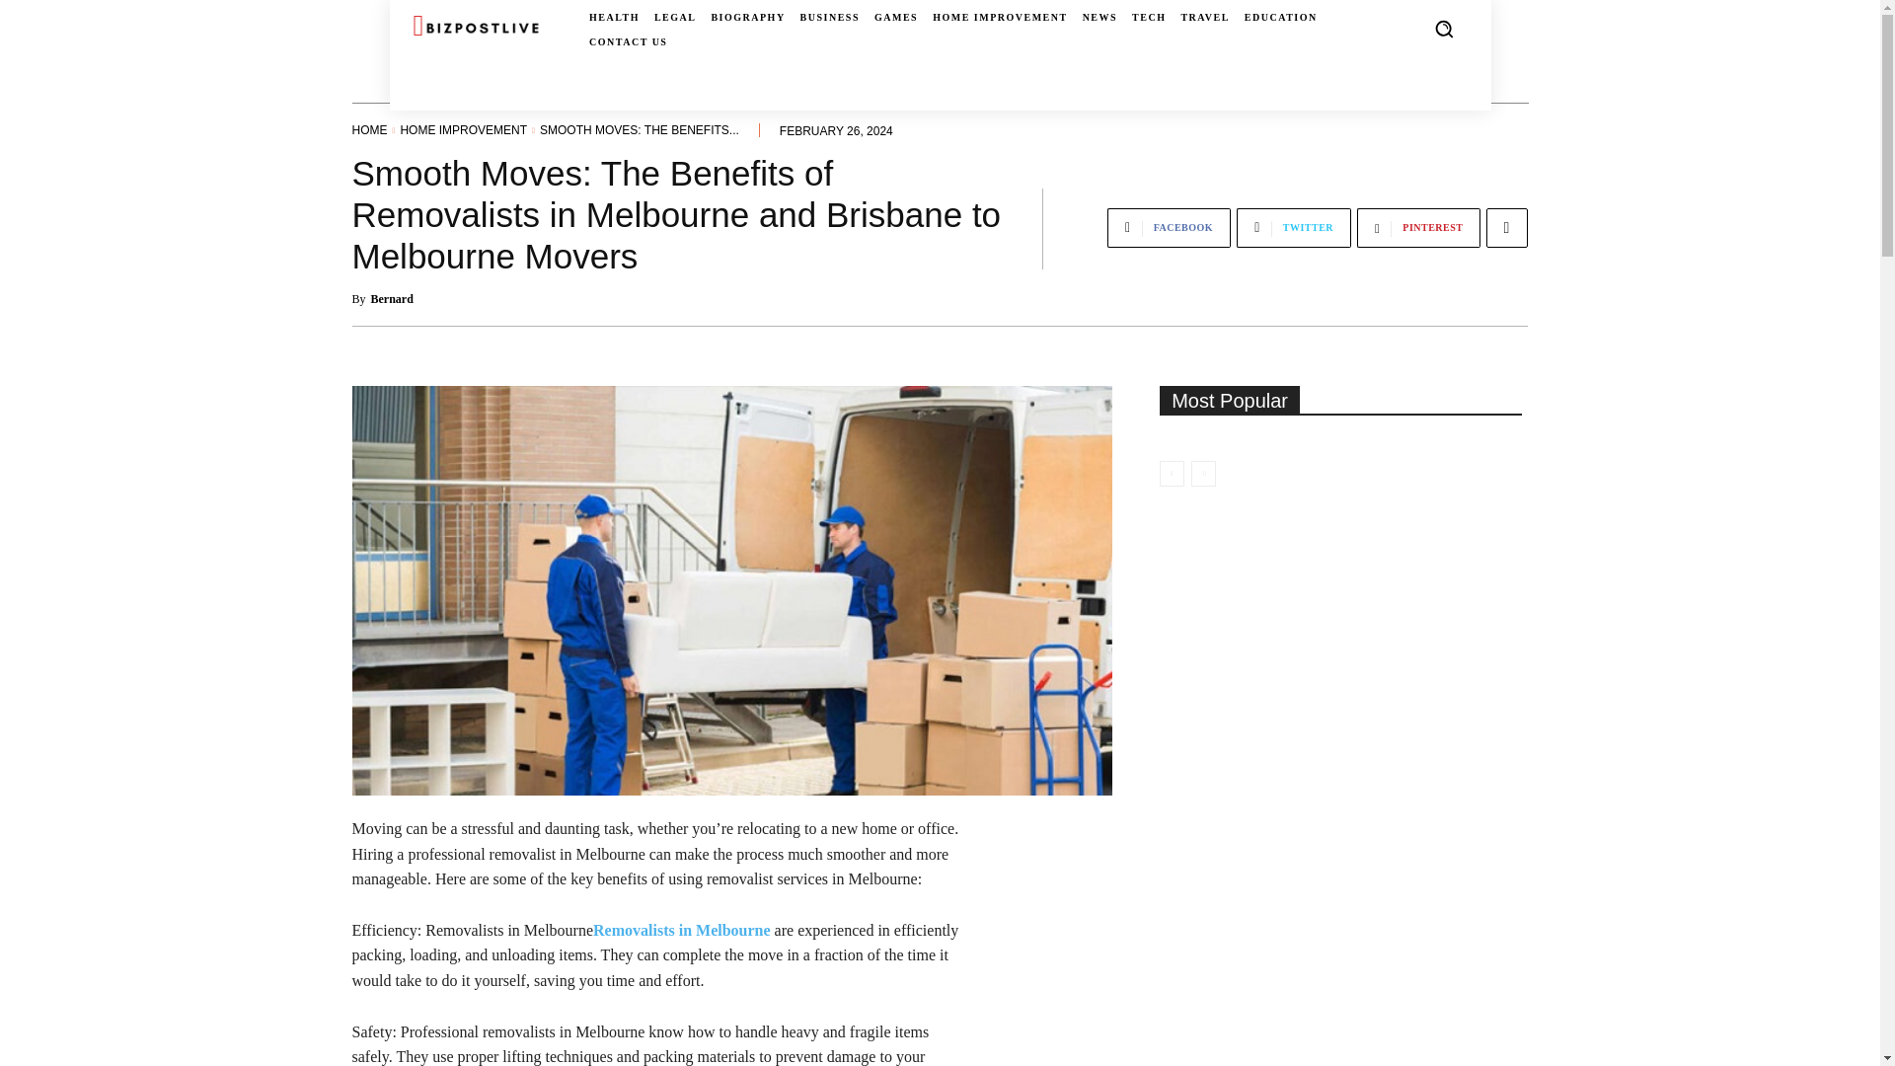 The width and height of the screenshot is (1895, 1066). Describe the element at coordinates (1281, 18) in the screenshot. I see `EDUCATION` at that location.